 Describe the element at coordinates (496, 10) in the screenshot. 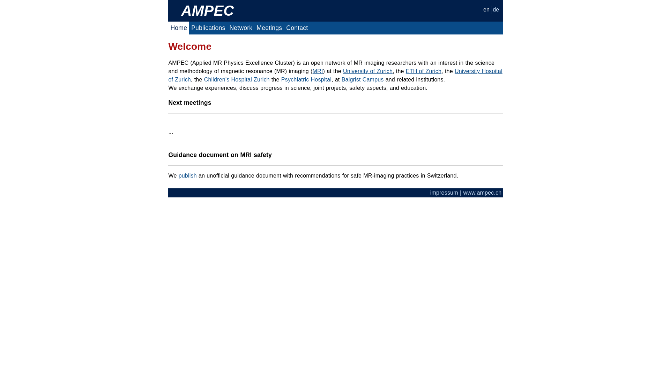

I see `de` at that location.